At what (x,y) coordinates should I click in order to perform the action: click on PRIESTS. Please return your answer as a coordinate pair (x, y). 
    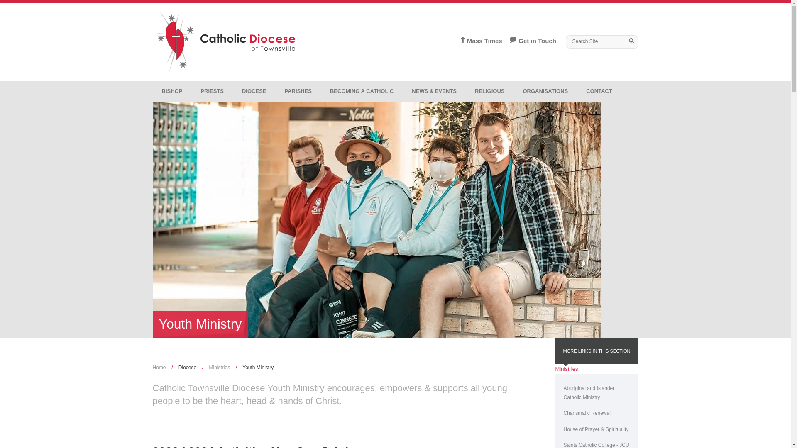
    Looking at the image, I should click on (212, 91).